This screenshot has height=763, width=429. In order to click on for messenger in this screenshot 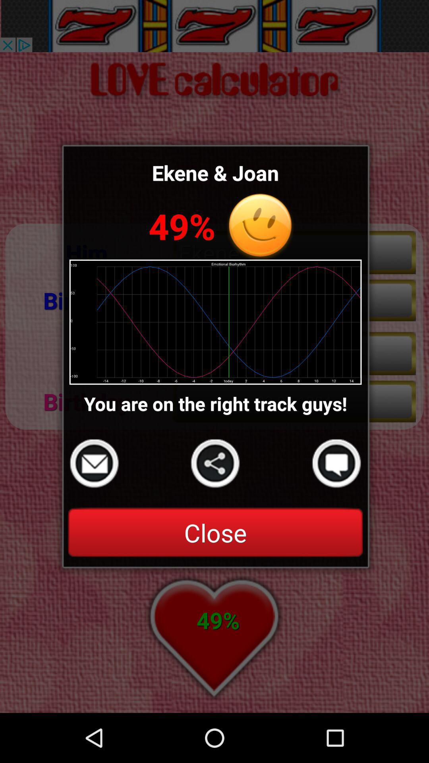, I will do `click(336, 463)`.